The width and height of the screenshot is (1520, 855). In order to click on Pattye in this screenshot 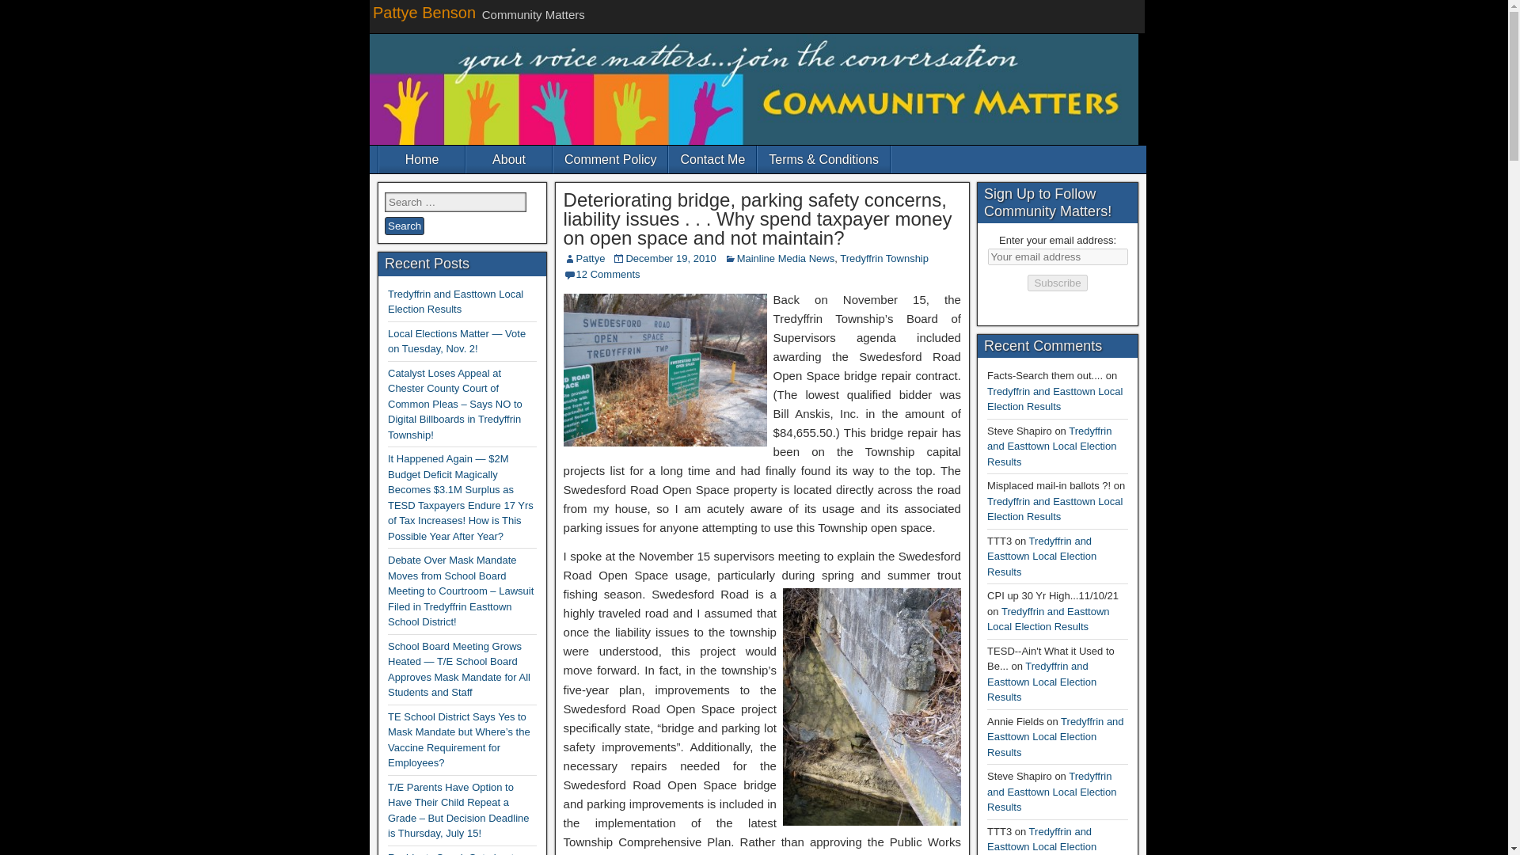, I will do `click(591, 258)`.